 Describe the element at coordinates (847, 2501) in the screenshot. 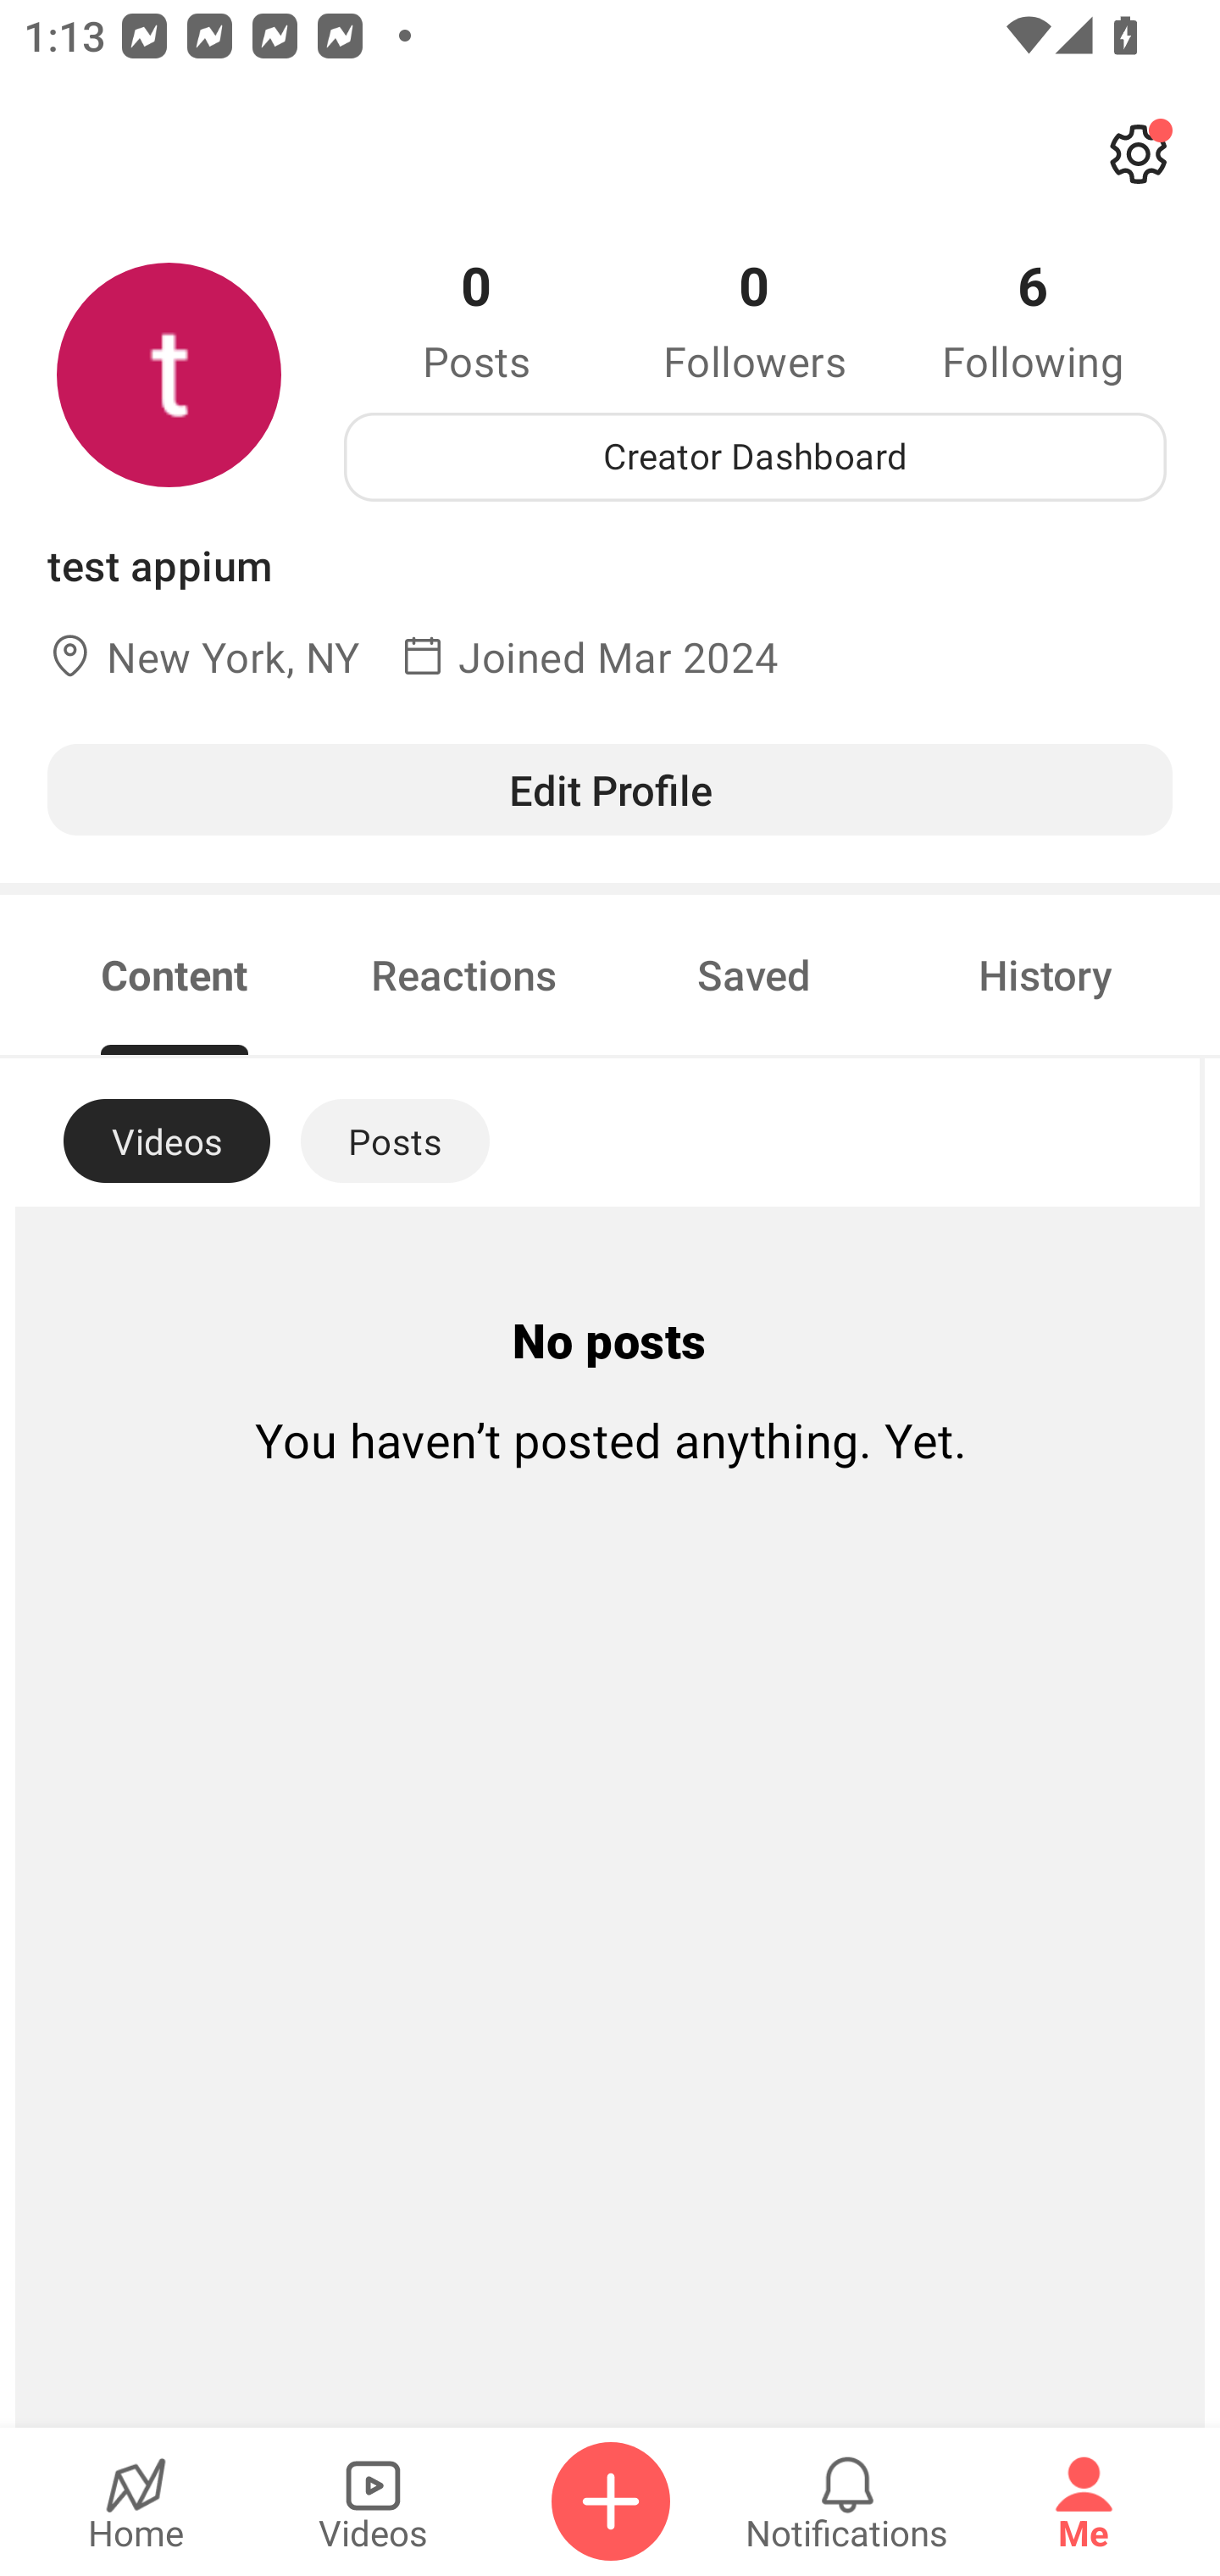

I see `Notifications` at that location.